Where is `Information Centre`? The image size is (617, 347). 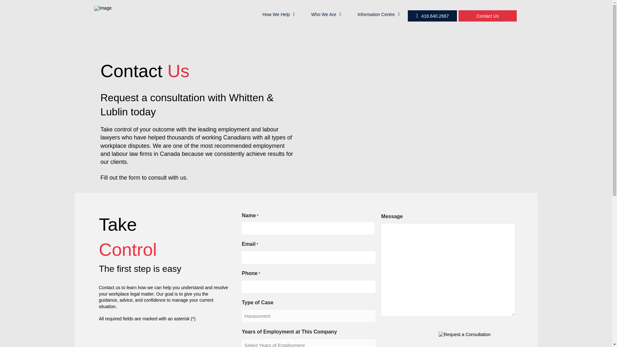 Information Centre is located at coordinates (379, 14).